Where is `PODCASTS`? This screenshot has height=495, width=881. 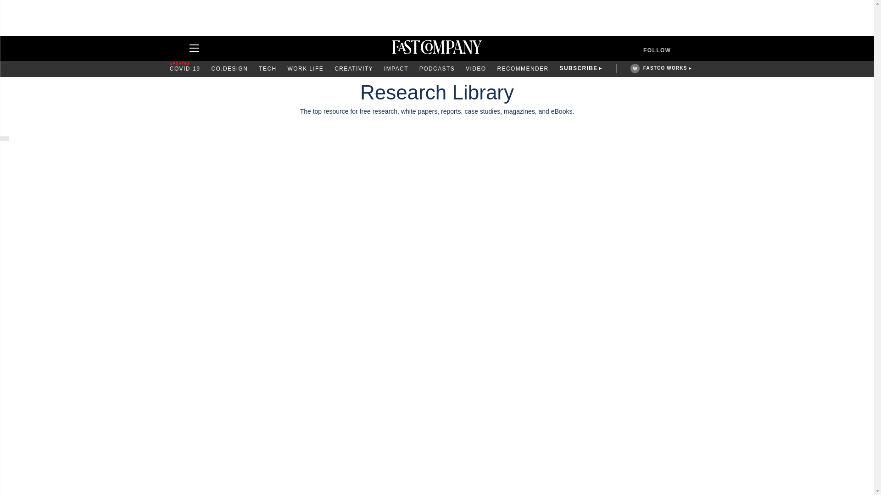 PODCASTS is located at coordinates (437, 69).